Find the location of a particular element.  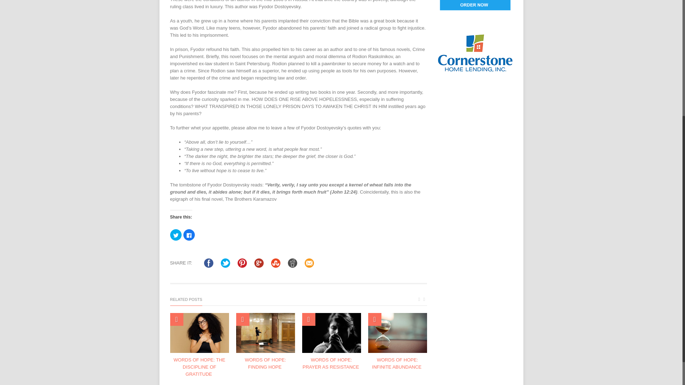

Tweet on Twitter is located at coordinates (225, 263).